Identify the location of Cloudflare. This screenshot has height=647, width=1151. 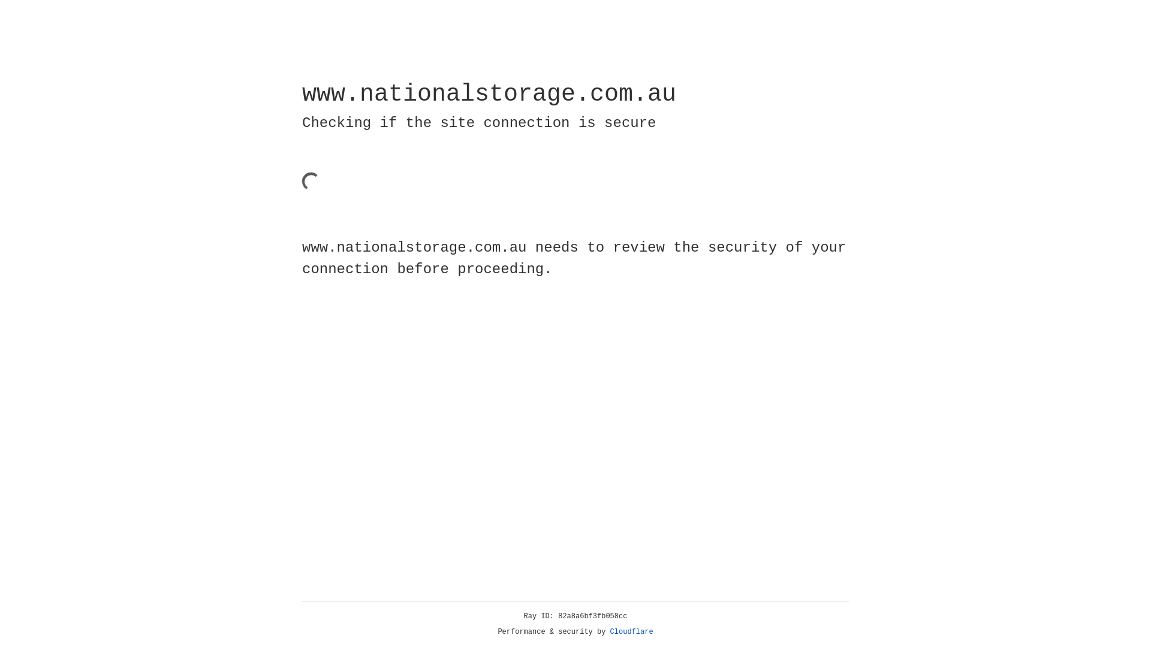
(632, 632).